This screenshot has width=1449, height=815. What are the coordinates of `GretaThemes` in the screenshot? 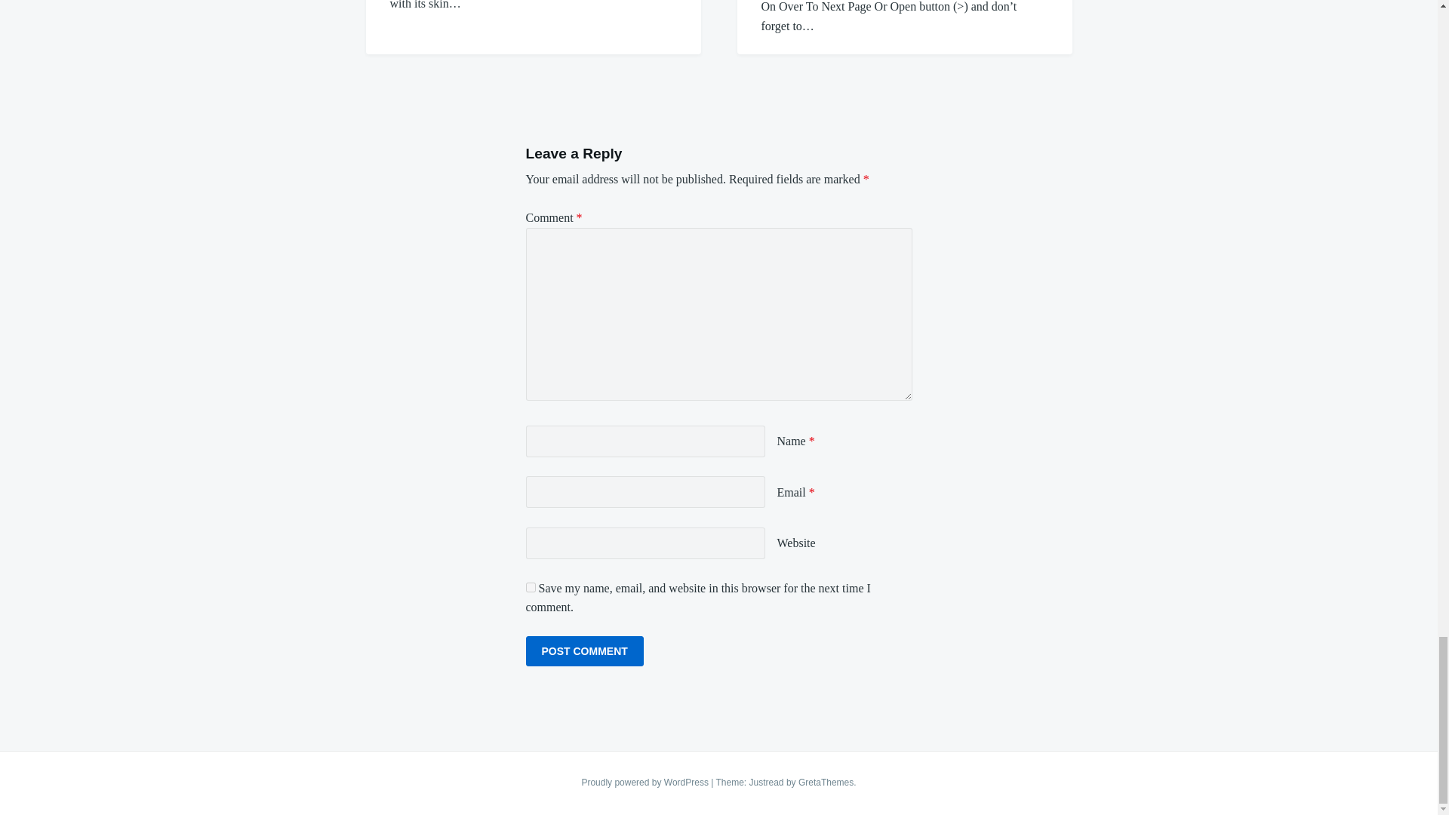 It's located at (826, 783).